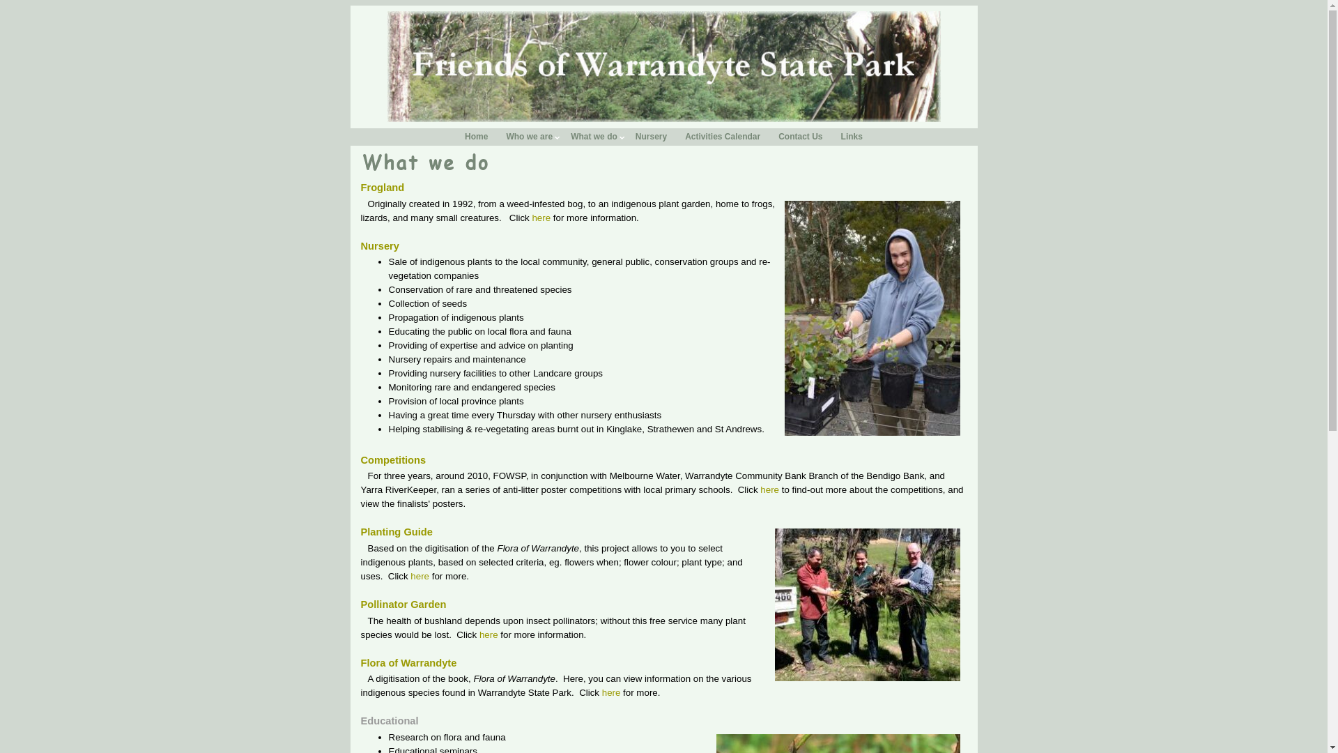  Describe the element at coordinates (380, 246) in the screenshot. I see `Nursery` at that location.